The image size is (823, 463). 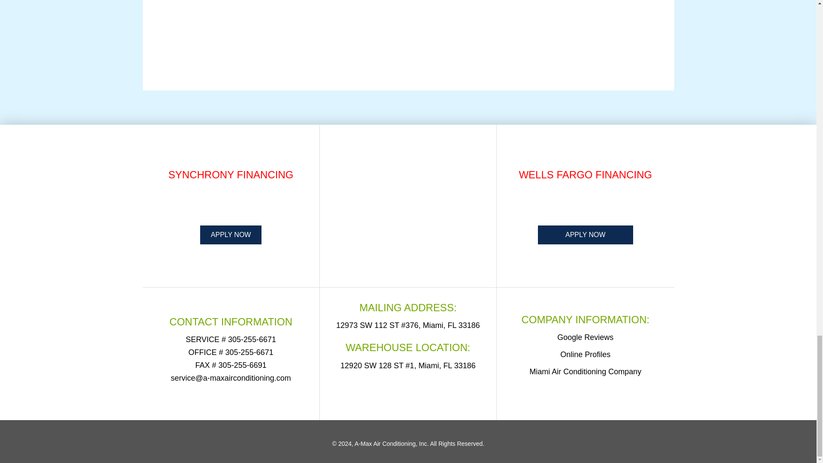 I want to click on special-financing-available, so click(x=586, y=204).